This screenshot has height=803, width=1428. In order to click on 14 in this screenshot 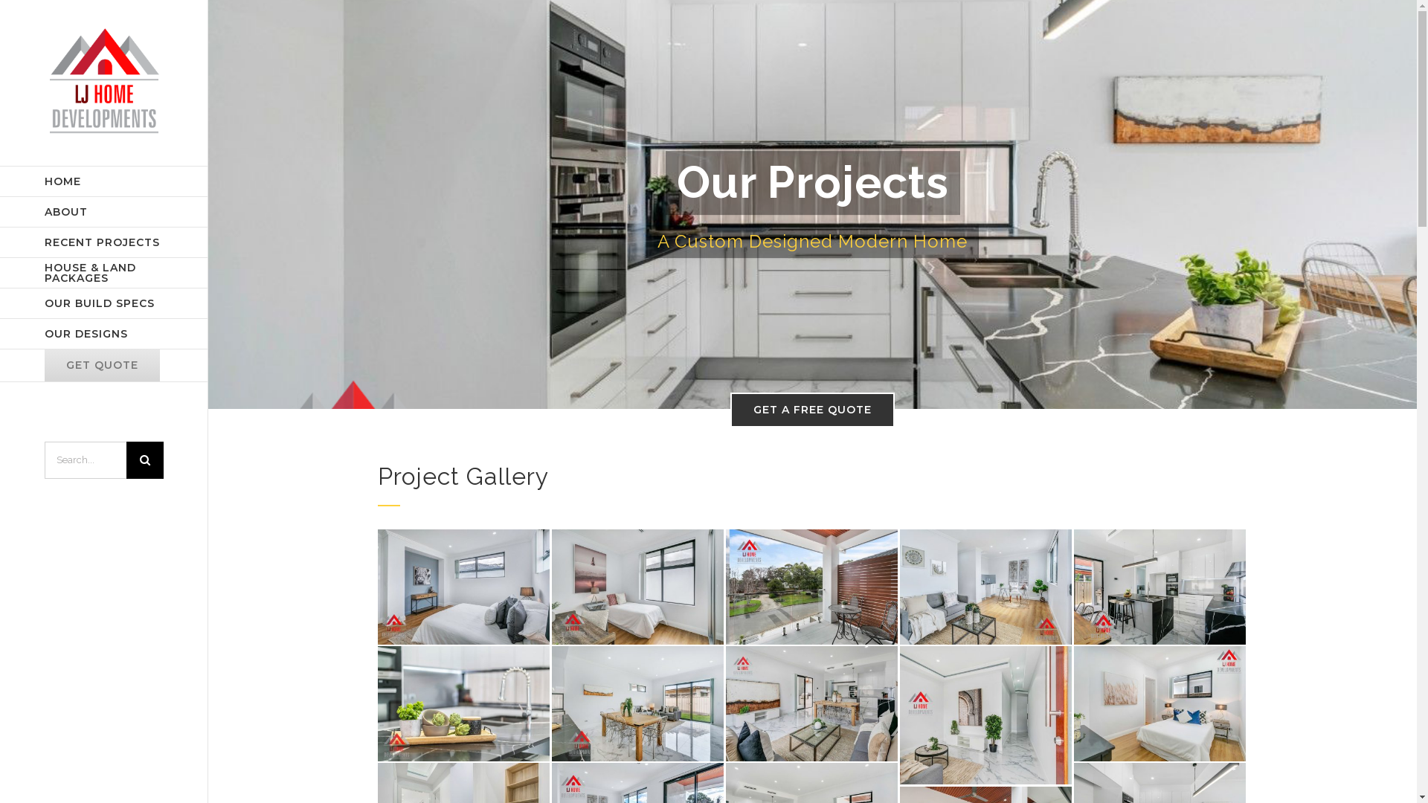, I will do `click(812, 587)`.